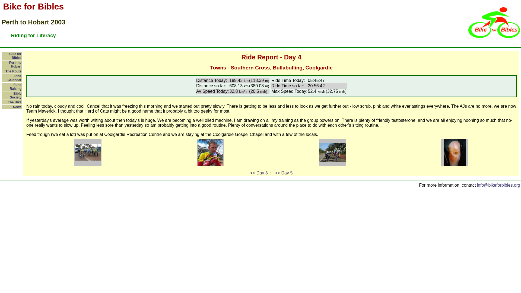  Describe the element at coordinates (17, 107) in the screenshot. I see `News` at that location.